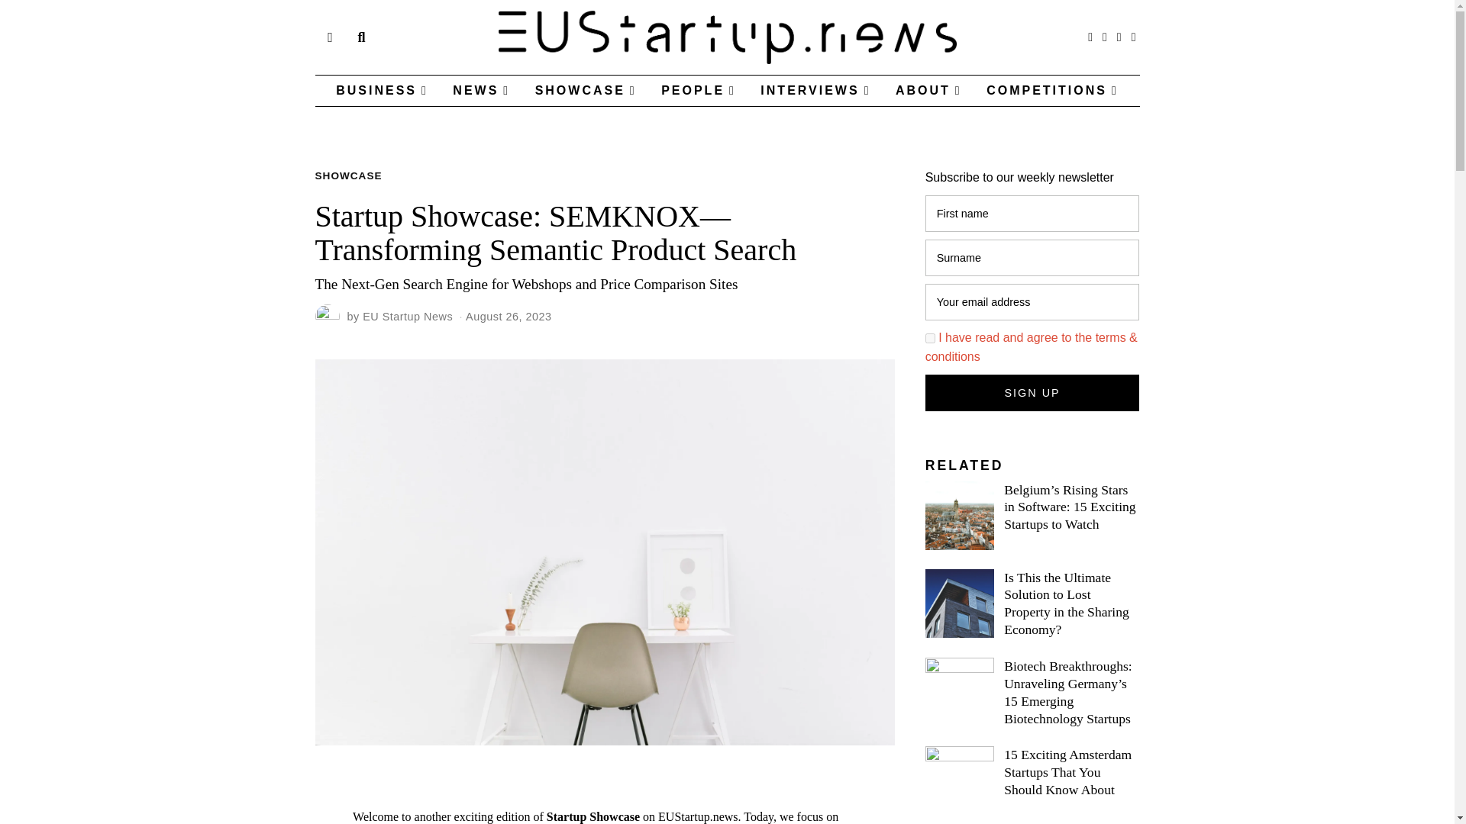  I want to click on SHOWCASE, so click(586, 91).